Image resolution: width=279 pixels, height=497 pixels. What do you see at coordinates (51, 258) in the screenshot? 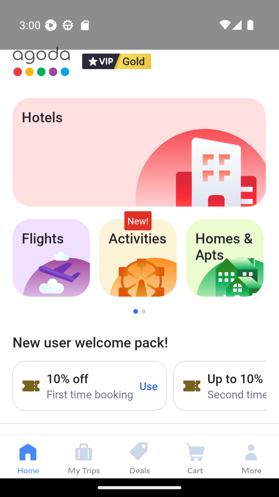
I see `Flights` at bounding box center [51, 258].